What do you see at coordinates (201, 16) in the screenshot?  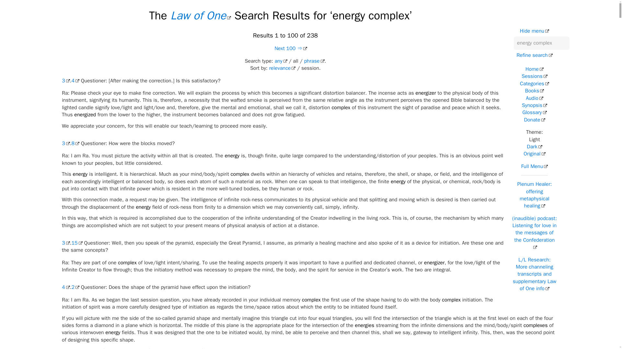 I see `Law of One` at bounding box center [201, 16].